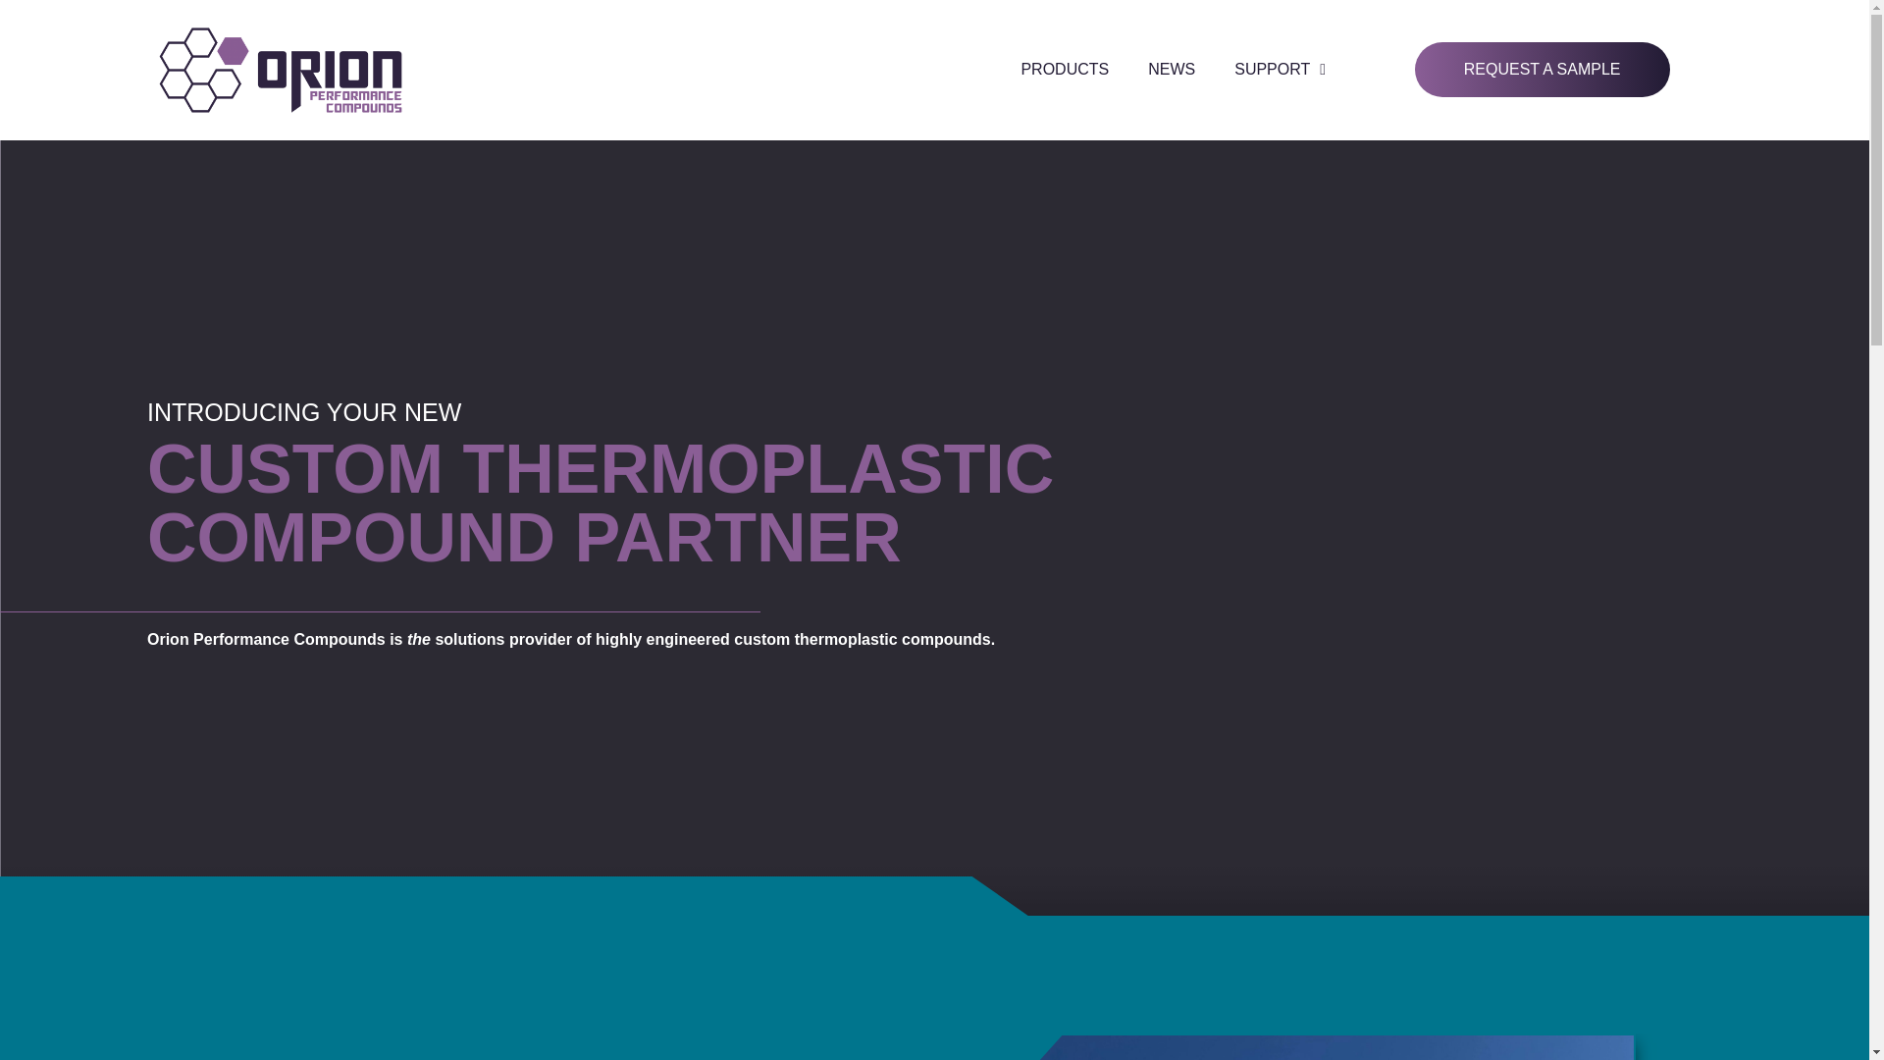 This screenshot has height=1060, width=1884. What do you see at coordinates (1280, 69) in the screenshot?
I see `SUPPORT` at bounding box center [1280, 69].